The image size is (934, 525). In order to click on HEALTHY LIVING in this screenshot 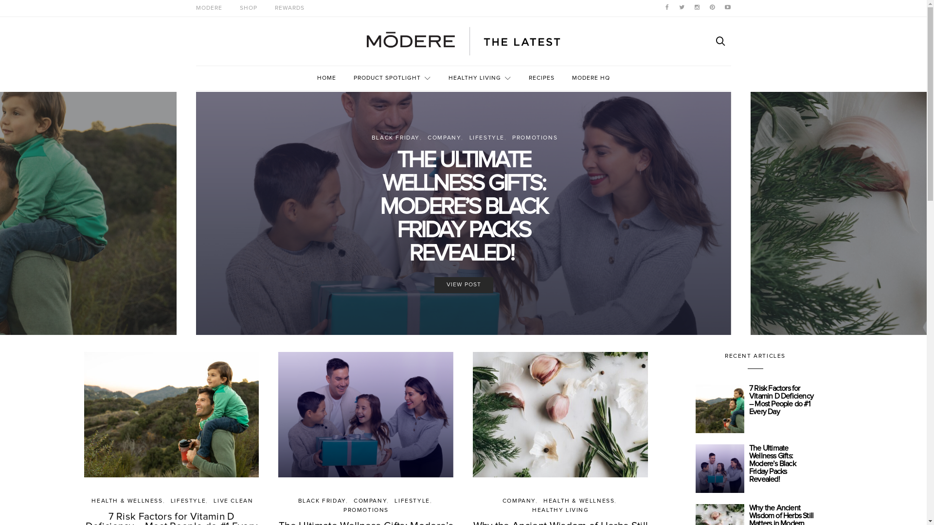, I will do `click(480, 78)`.